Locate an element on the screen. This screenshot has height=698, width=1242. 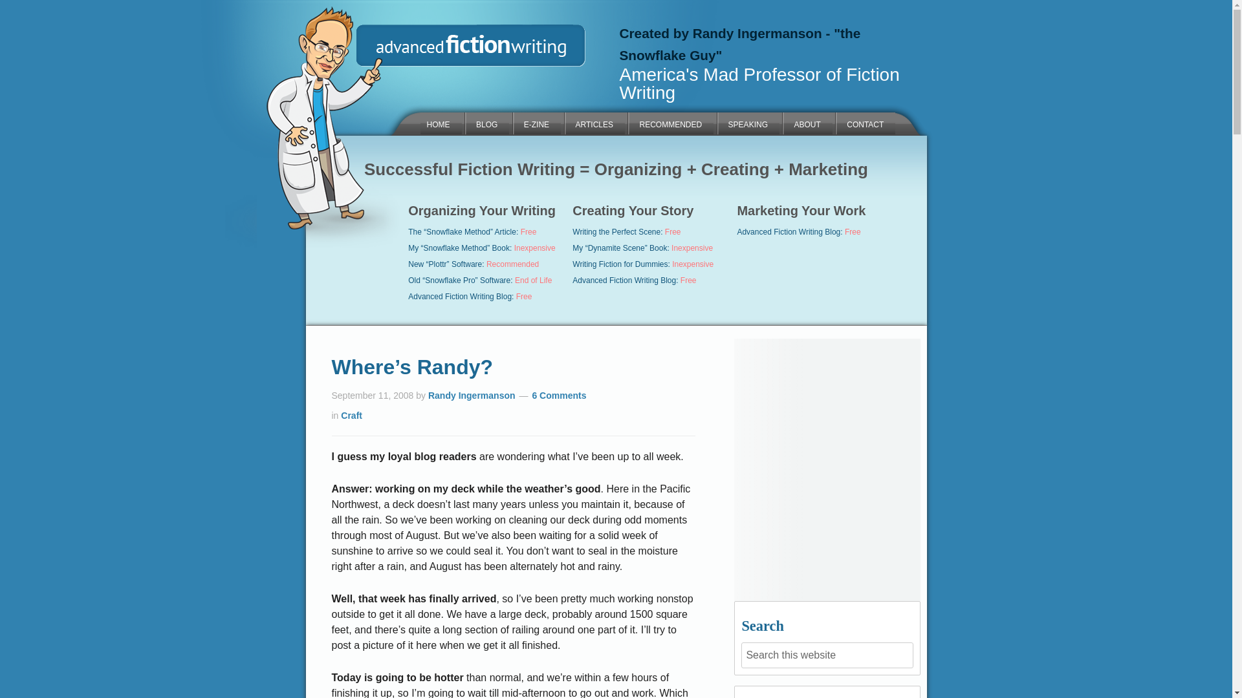
RECOMMENDED is located at coordinates (670, 123).